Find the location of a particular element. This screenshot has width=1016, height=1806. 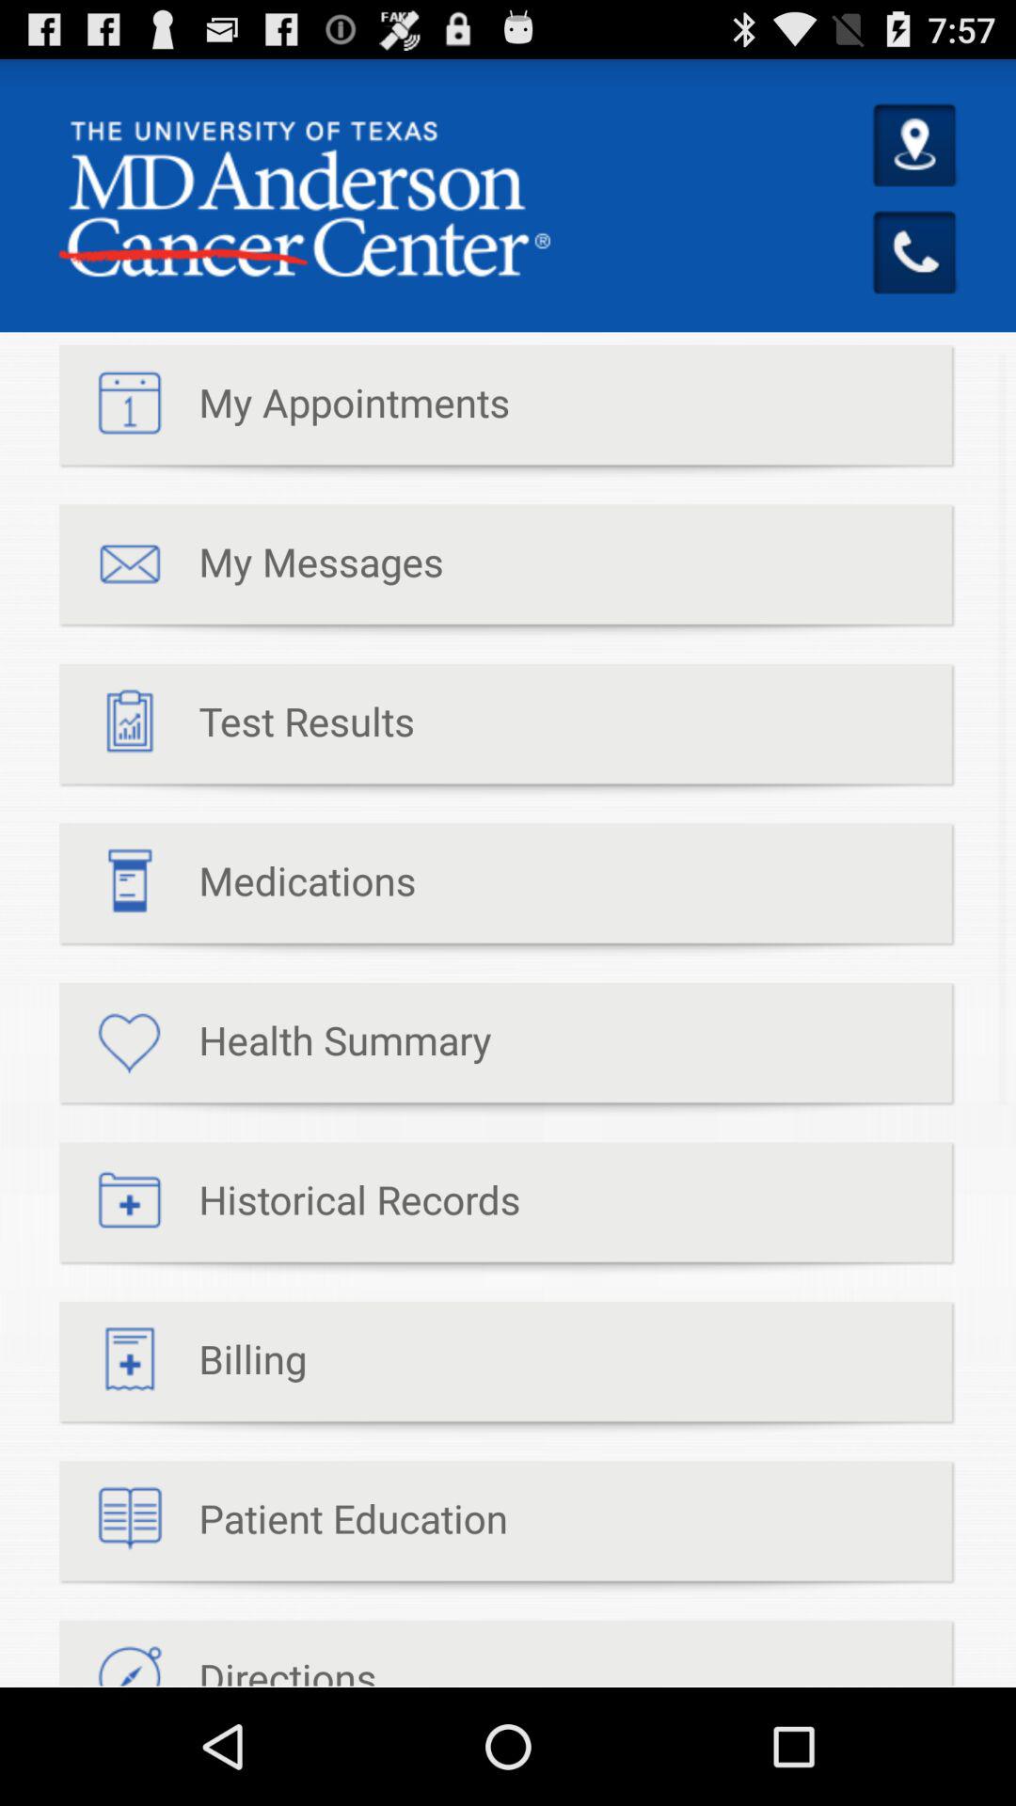

click the item below the health summary is located at coordinates (290, 1210).